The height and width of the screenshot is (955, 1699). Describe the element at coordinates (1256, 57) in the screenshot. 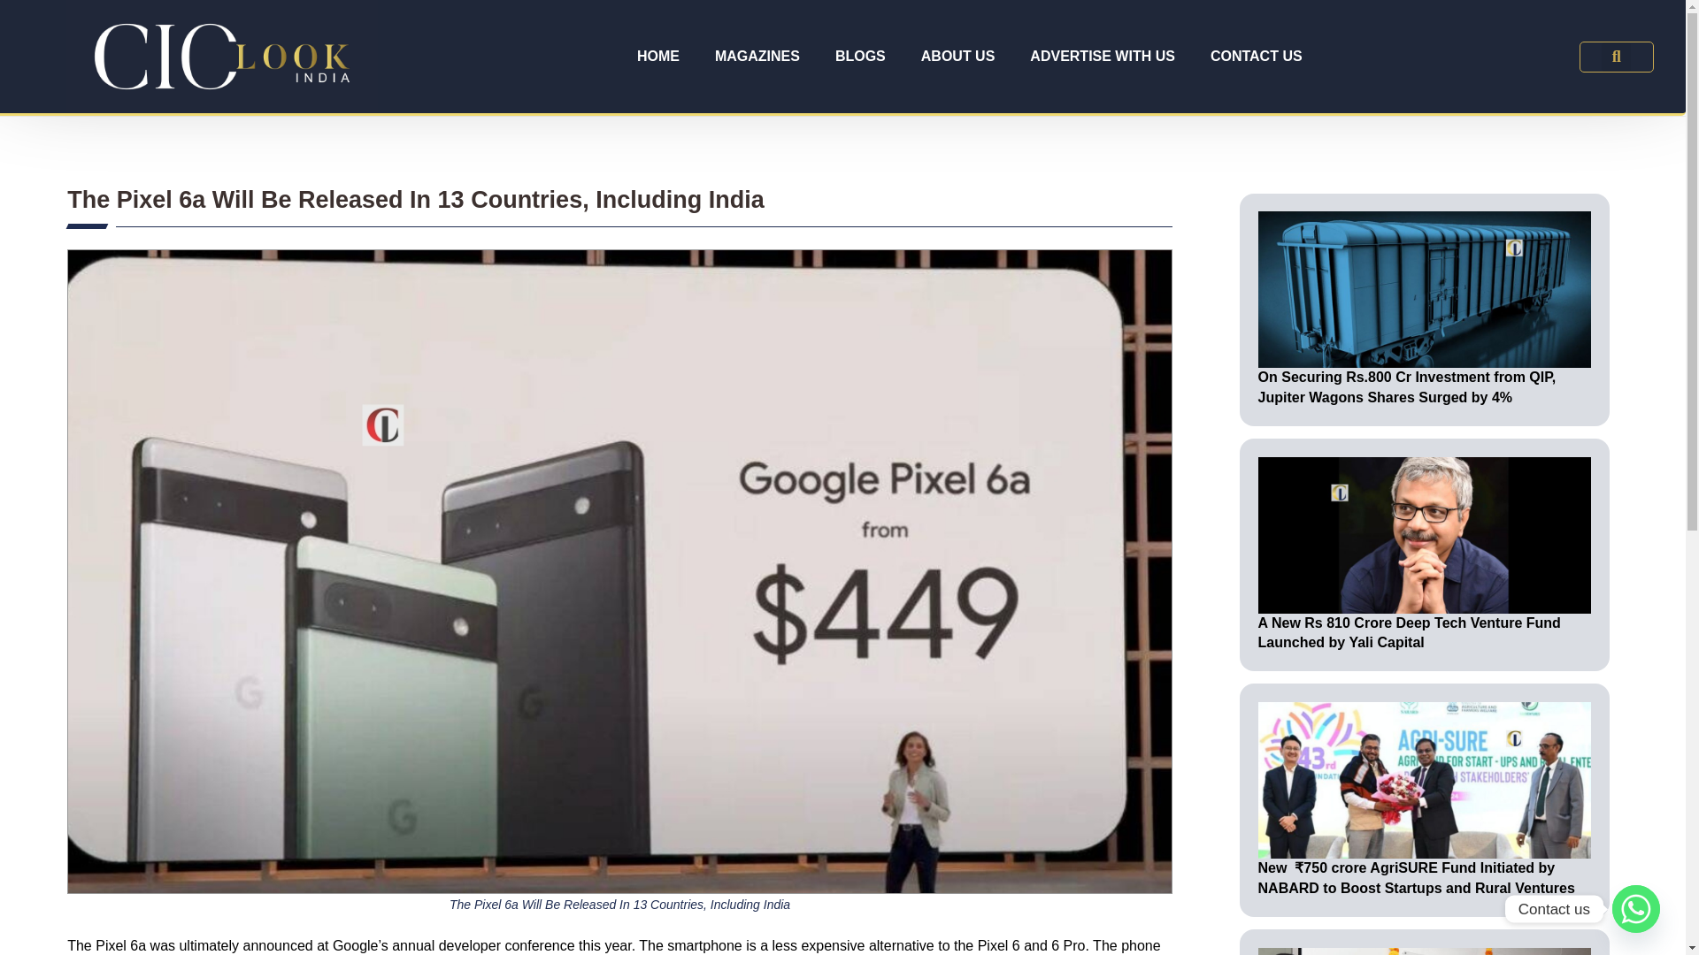

I see `CONTACT US` at that location.